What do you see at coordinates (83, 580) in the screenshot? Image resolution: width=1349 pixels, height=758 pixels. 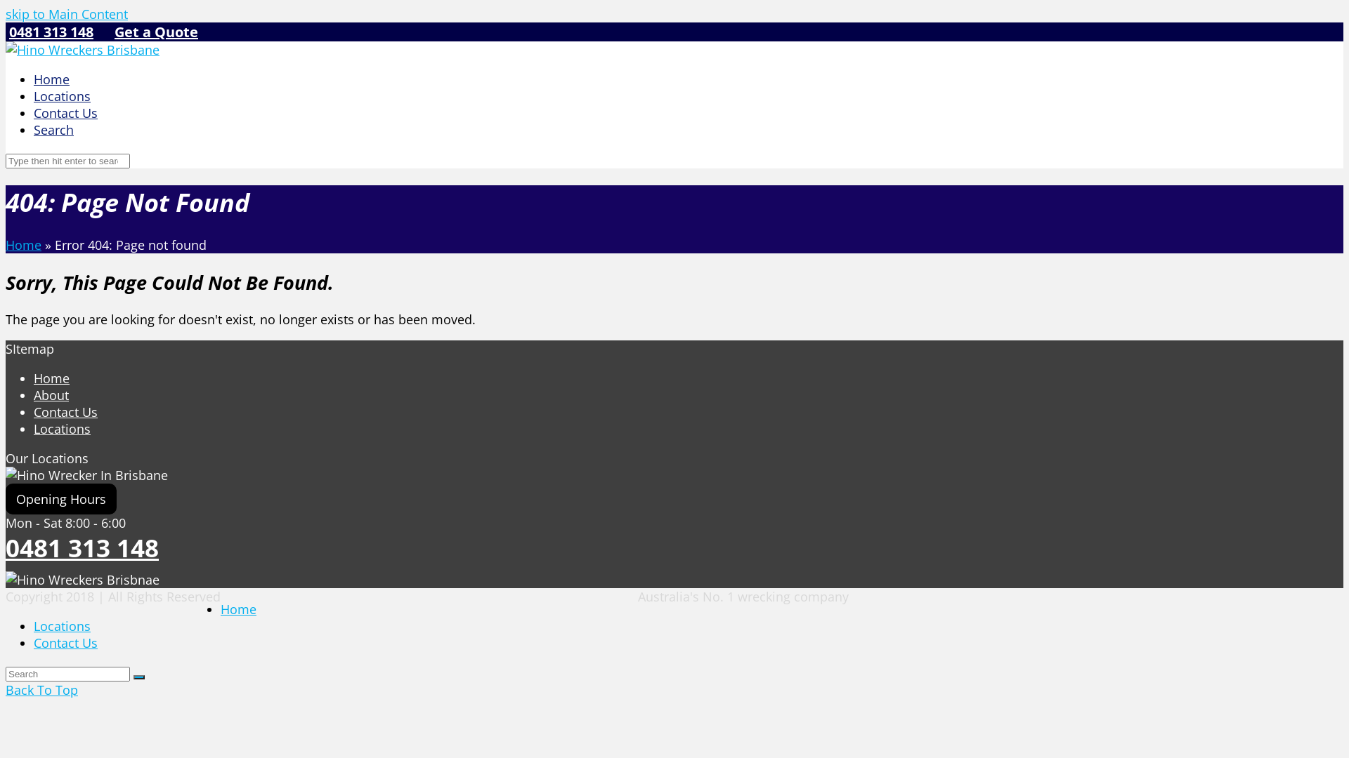 I see `Hino Wreckers Brisbnae` at bounding box center [83, 580].